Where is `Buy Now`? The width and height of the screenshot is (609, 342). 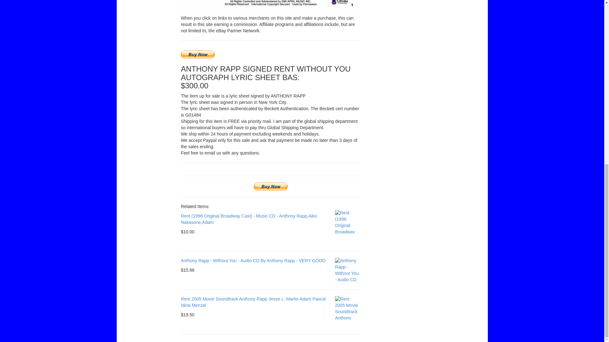 Buy Now is located at coordinates (271, 186).